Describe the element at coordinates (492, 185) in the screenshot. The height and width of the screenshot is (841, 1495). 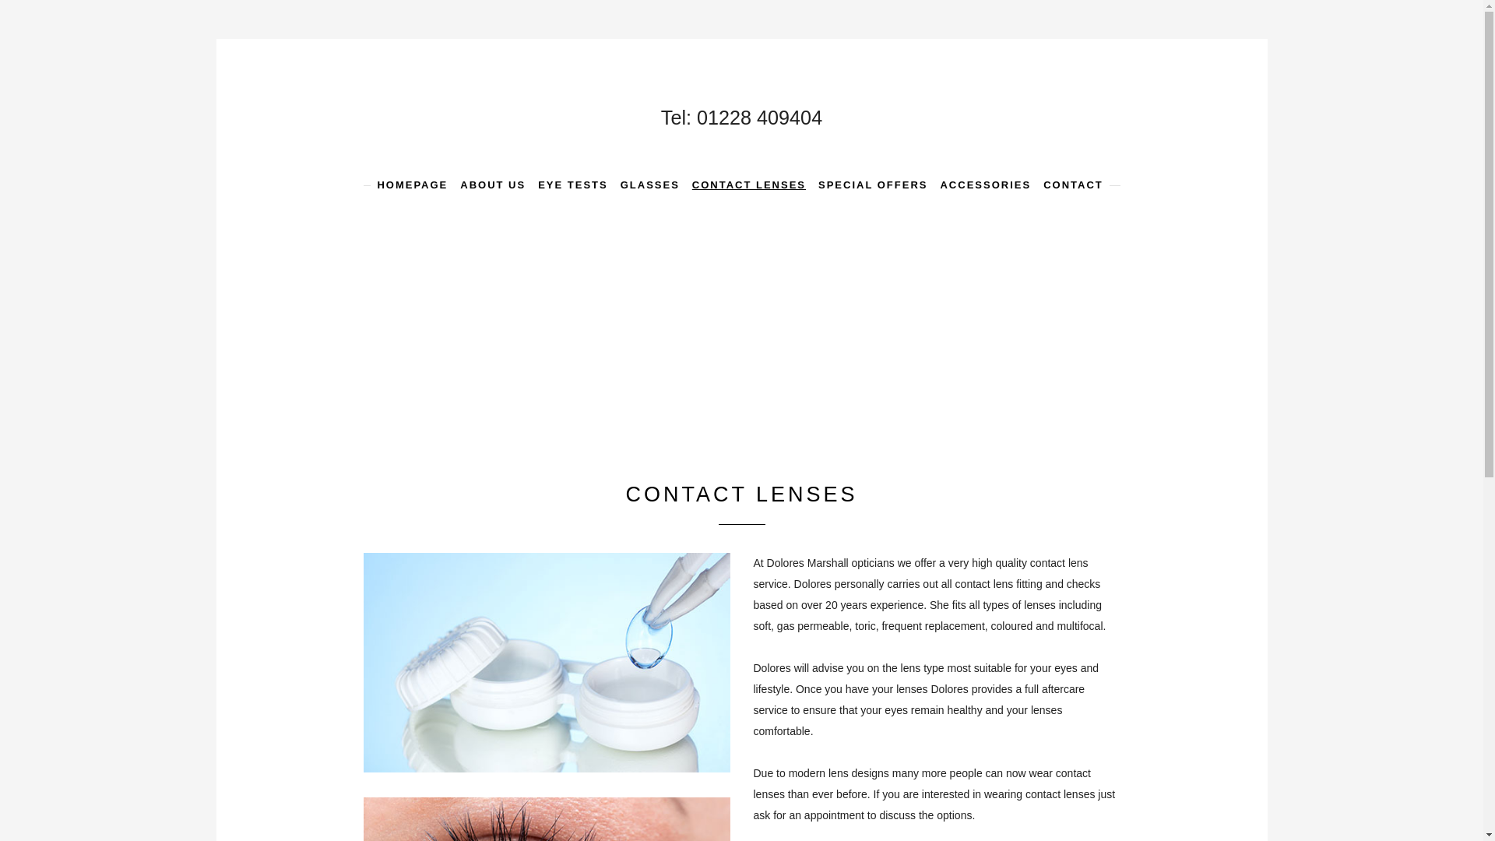
I see `ABOUT US` at that location.